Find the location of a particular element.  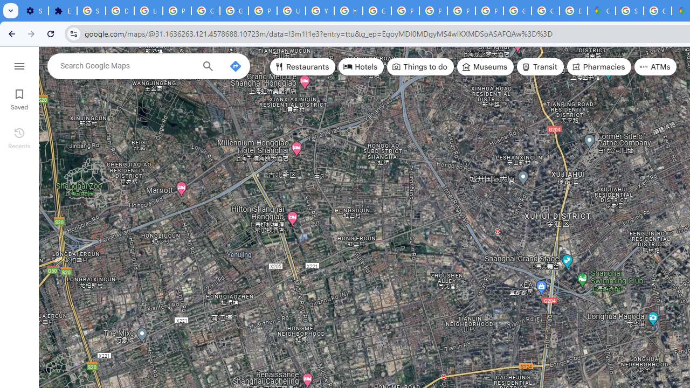

Transit is located at coordinates (540, 67).